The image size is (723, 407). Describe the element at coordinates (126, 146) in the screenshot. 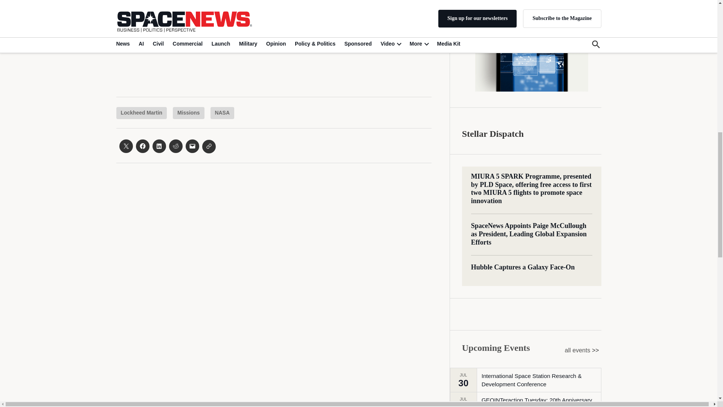

I see `Click to share on X` at that location.